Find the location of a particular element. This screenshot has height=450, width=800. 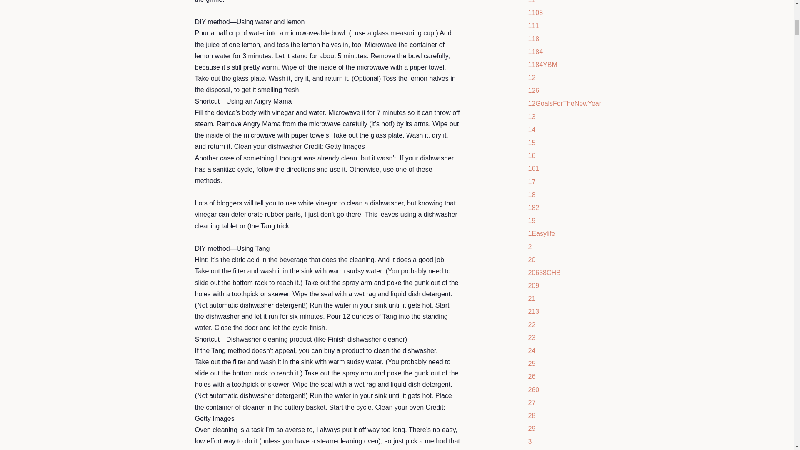

1184YBM is located at coordinates (542, 65).